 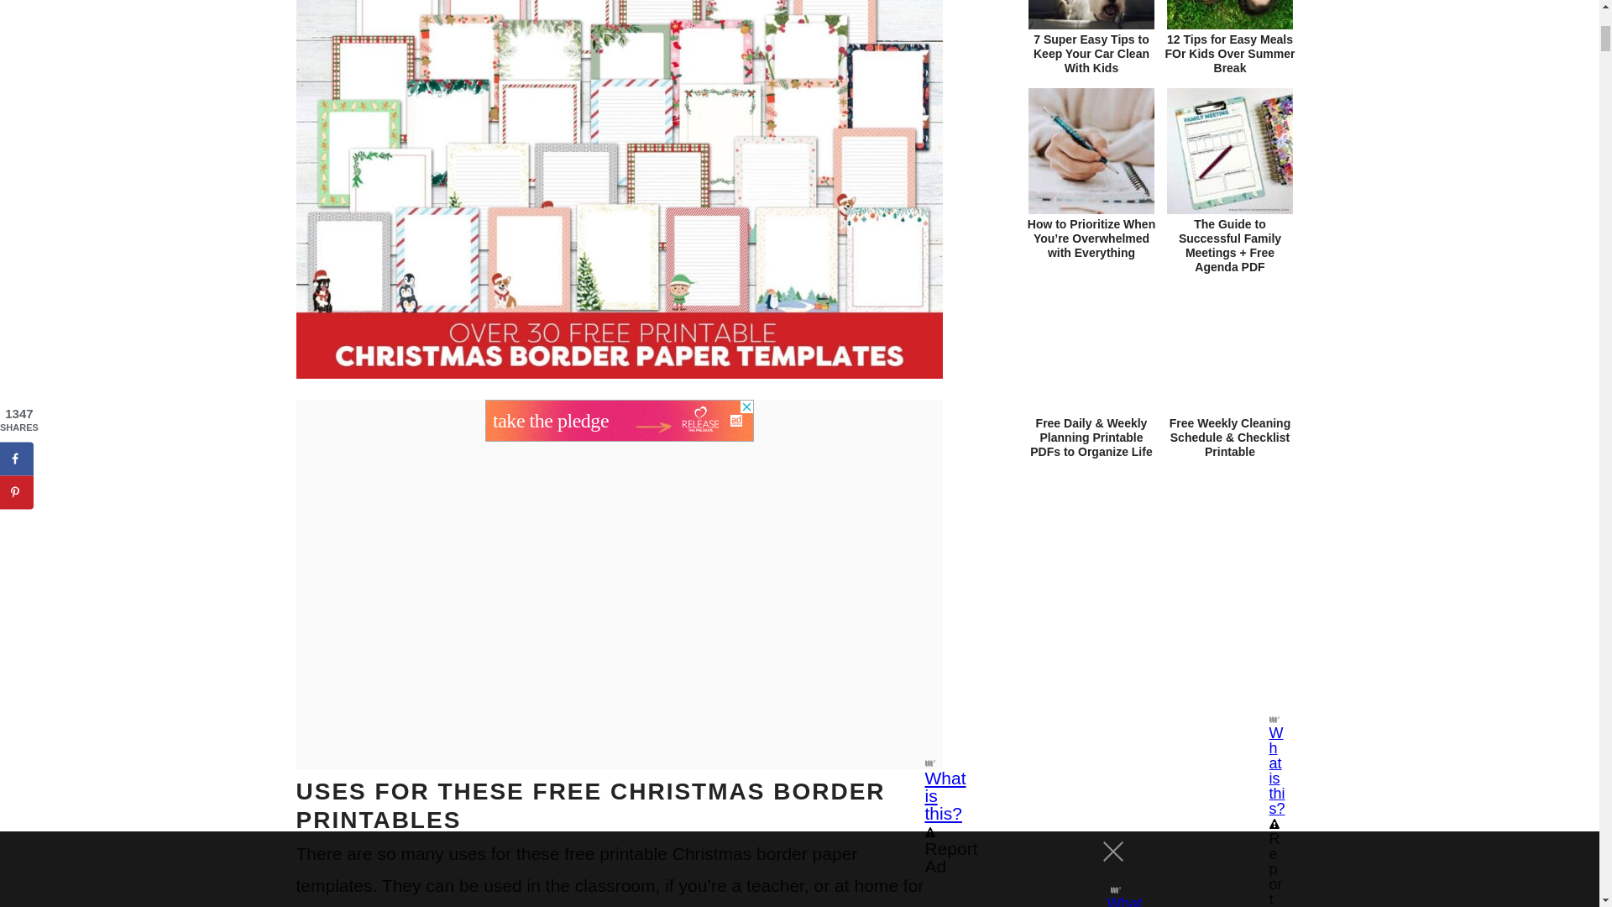 I want to click on 3rd party ad content, so click(x=620, y=420).